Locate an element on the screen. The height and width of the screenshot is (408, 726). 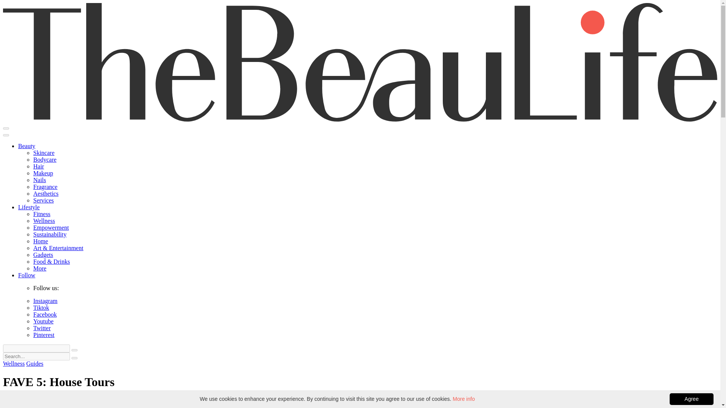
Facebook is located at coordinates (45, 314).